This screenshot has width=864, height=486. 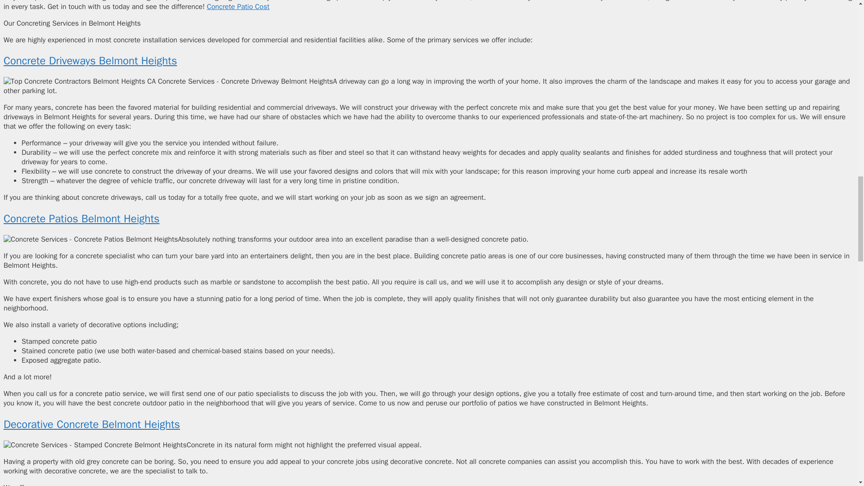 I want to click on Concrete Patio Cost, so click(x=238, y=6).